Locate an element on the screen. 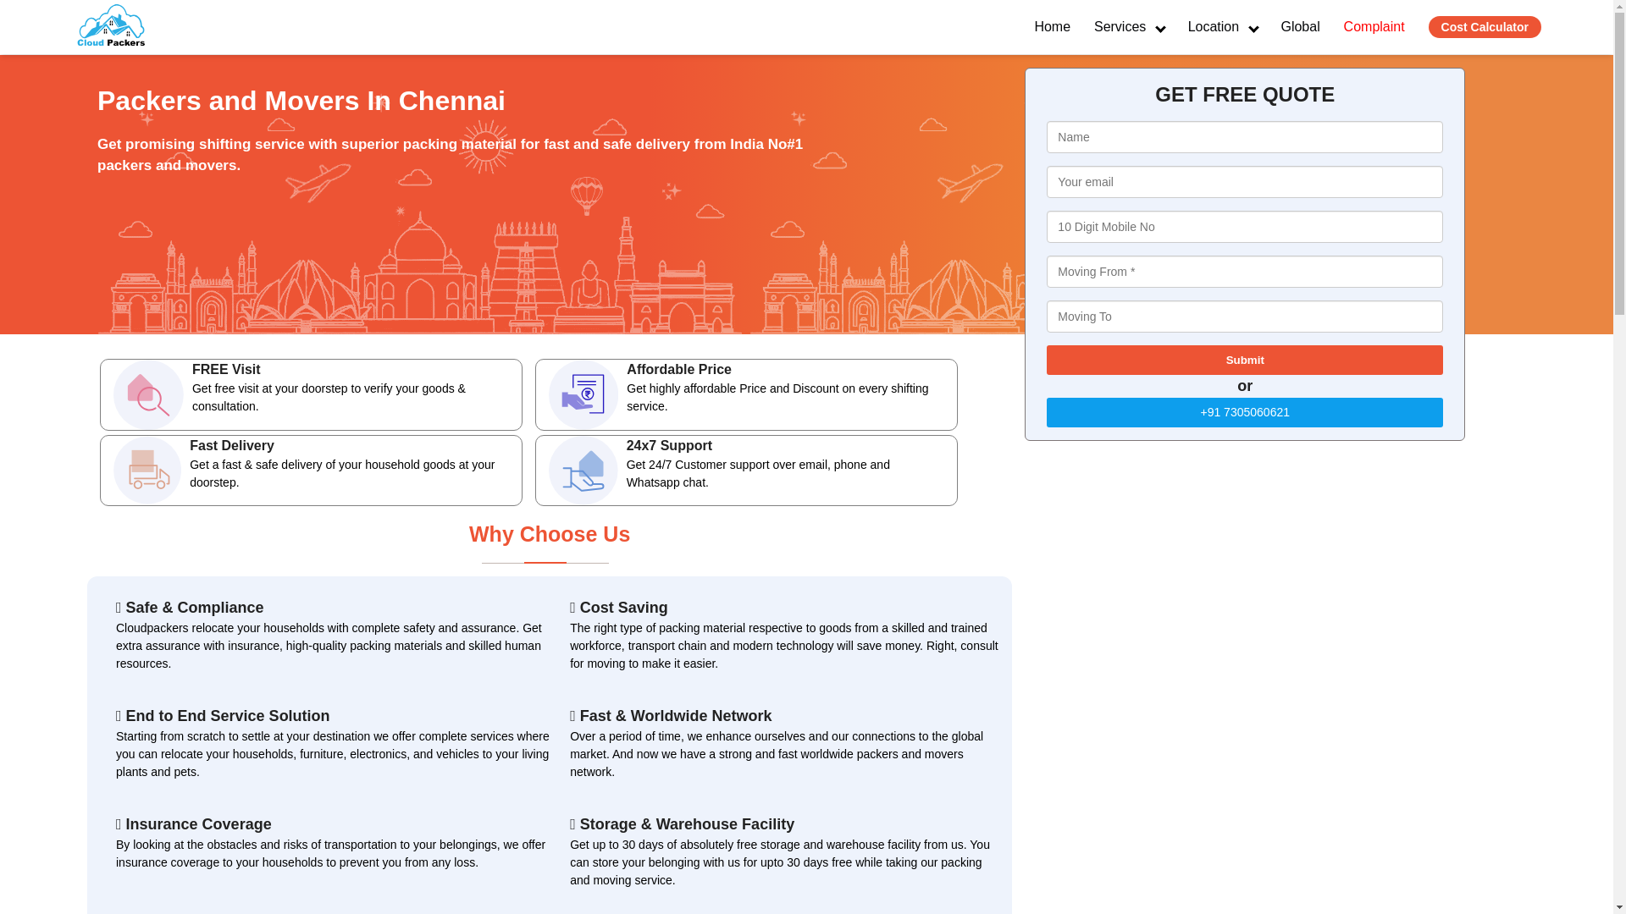 The width and height of the screenshot is (1626, 914). Home is located at coordinates (1052, 27).